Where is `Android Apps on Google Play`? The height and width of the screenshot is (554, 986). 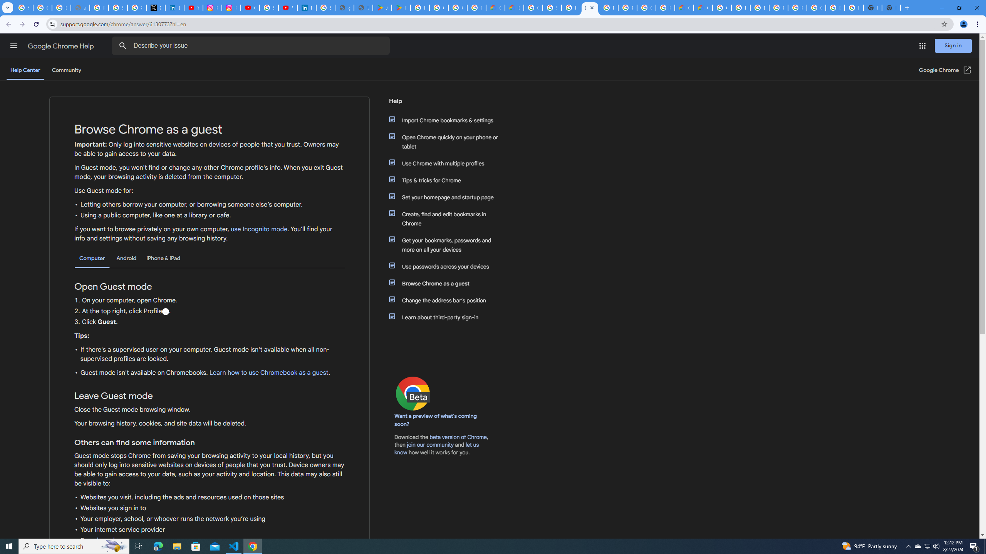 Android Apps on Google Play is located at coordinates (382, 8).